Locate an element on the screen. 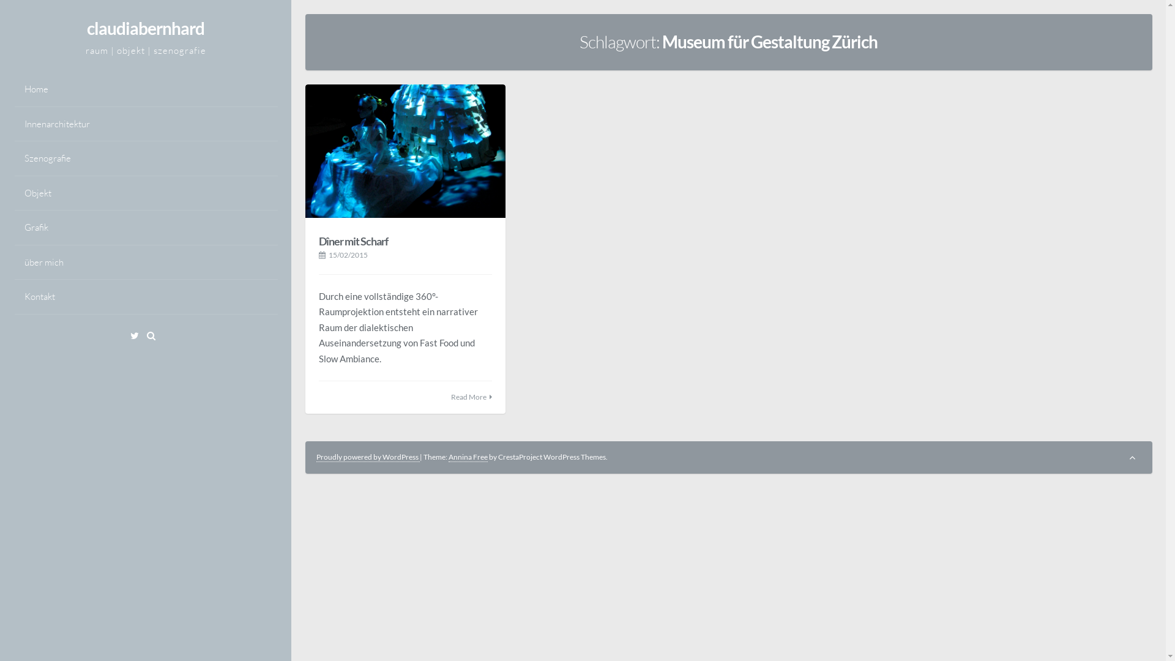 This screenshot has width=1175, height=661. Read More is located at coordinates (469, 397).